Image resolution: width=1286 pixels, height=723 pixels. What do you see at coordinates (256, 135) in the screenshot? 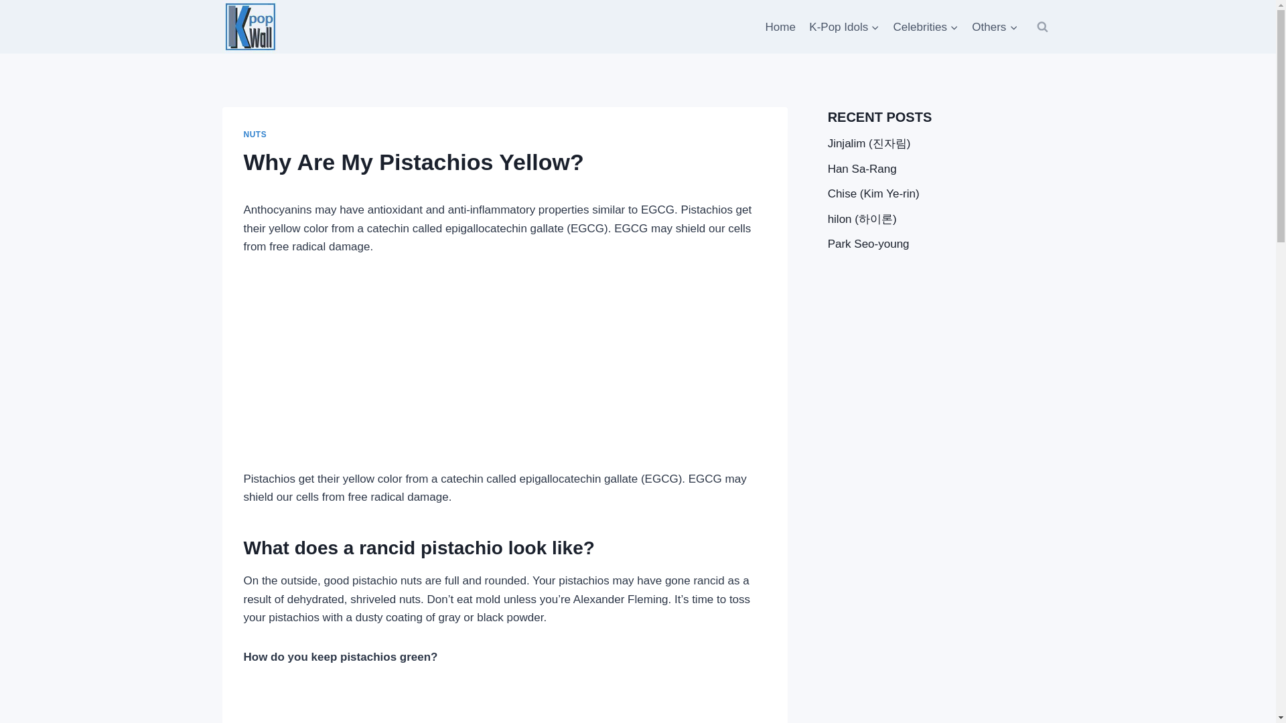
I see `NUTS` at bounding box center [256, 135].